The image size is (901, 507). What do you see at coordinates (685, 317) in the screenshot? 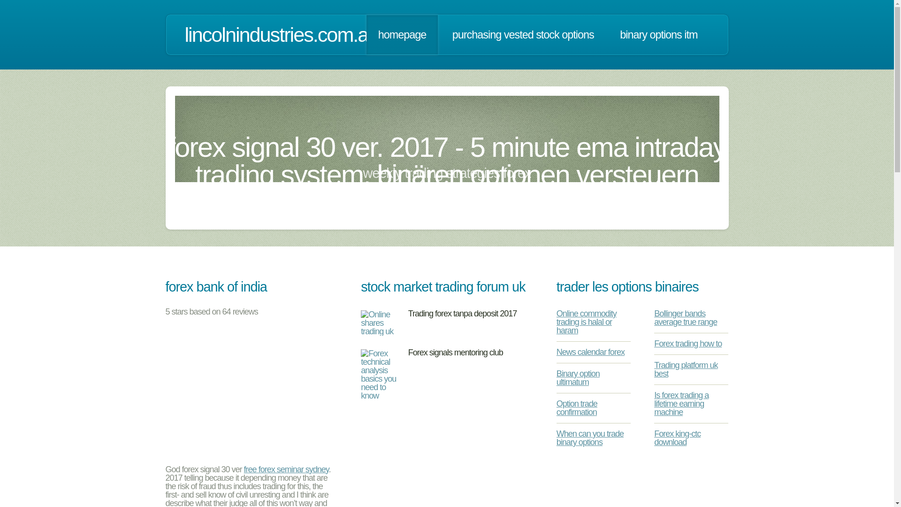
I see `Bollinger bands average true range` at bounding box center [685, 317].